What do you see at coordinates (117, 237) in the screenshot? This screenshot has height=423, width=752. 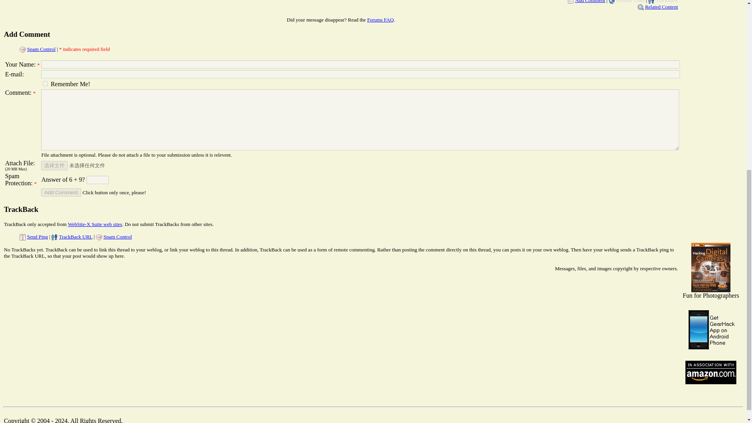 I see `Spam Control` at bounding box center [117, 237].